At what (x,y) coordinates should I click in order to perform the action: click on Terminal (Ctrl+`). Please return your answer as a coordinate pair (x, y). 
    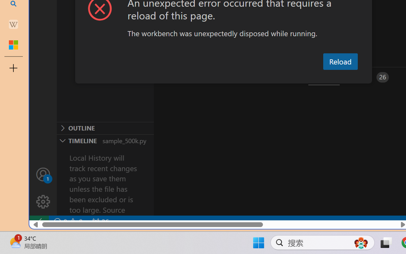
    Looking at the image, I should click on (324, 77).